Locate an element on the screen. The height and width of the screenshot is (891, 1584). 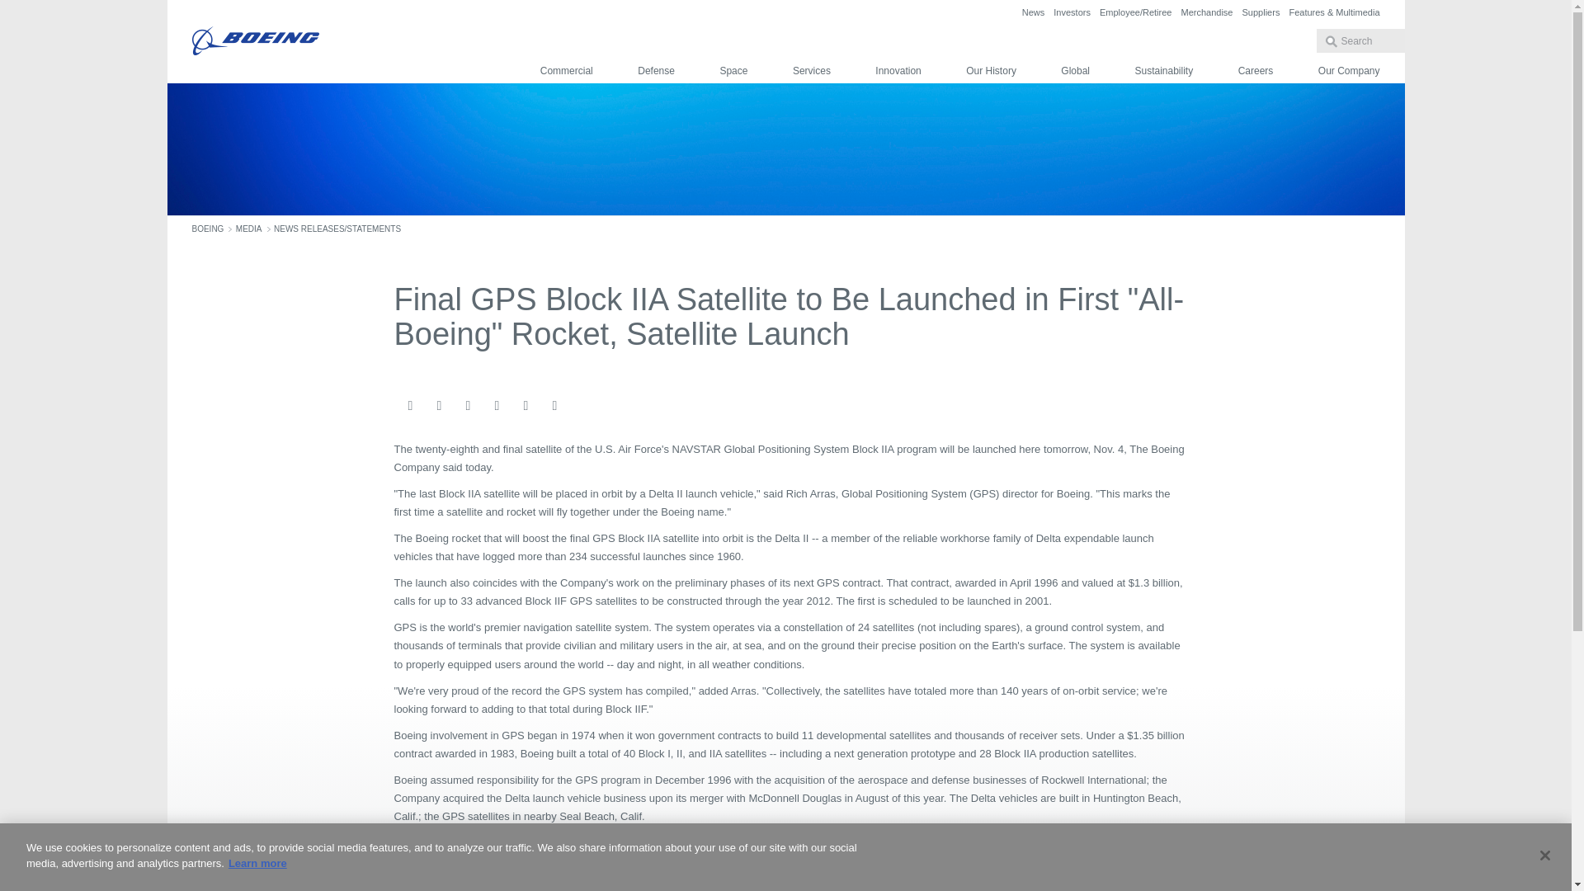
Investors is located at coordinates (1072, 12).